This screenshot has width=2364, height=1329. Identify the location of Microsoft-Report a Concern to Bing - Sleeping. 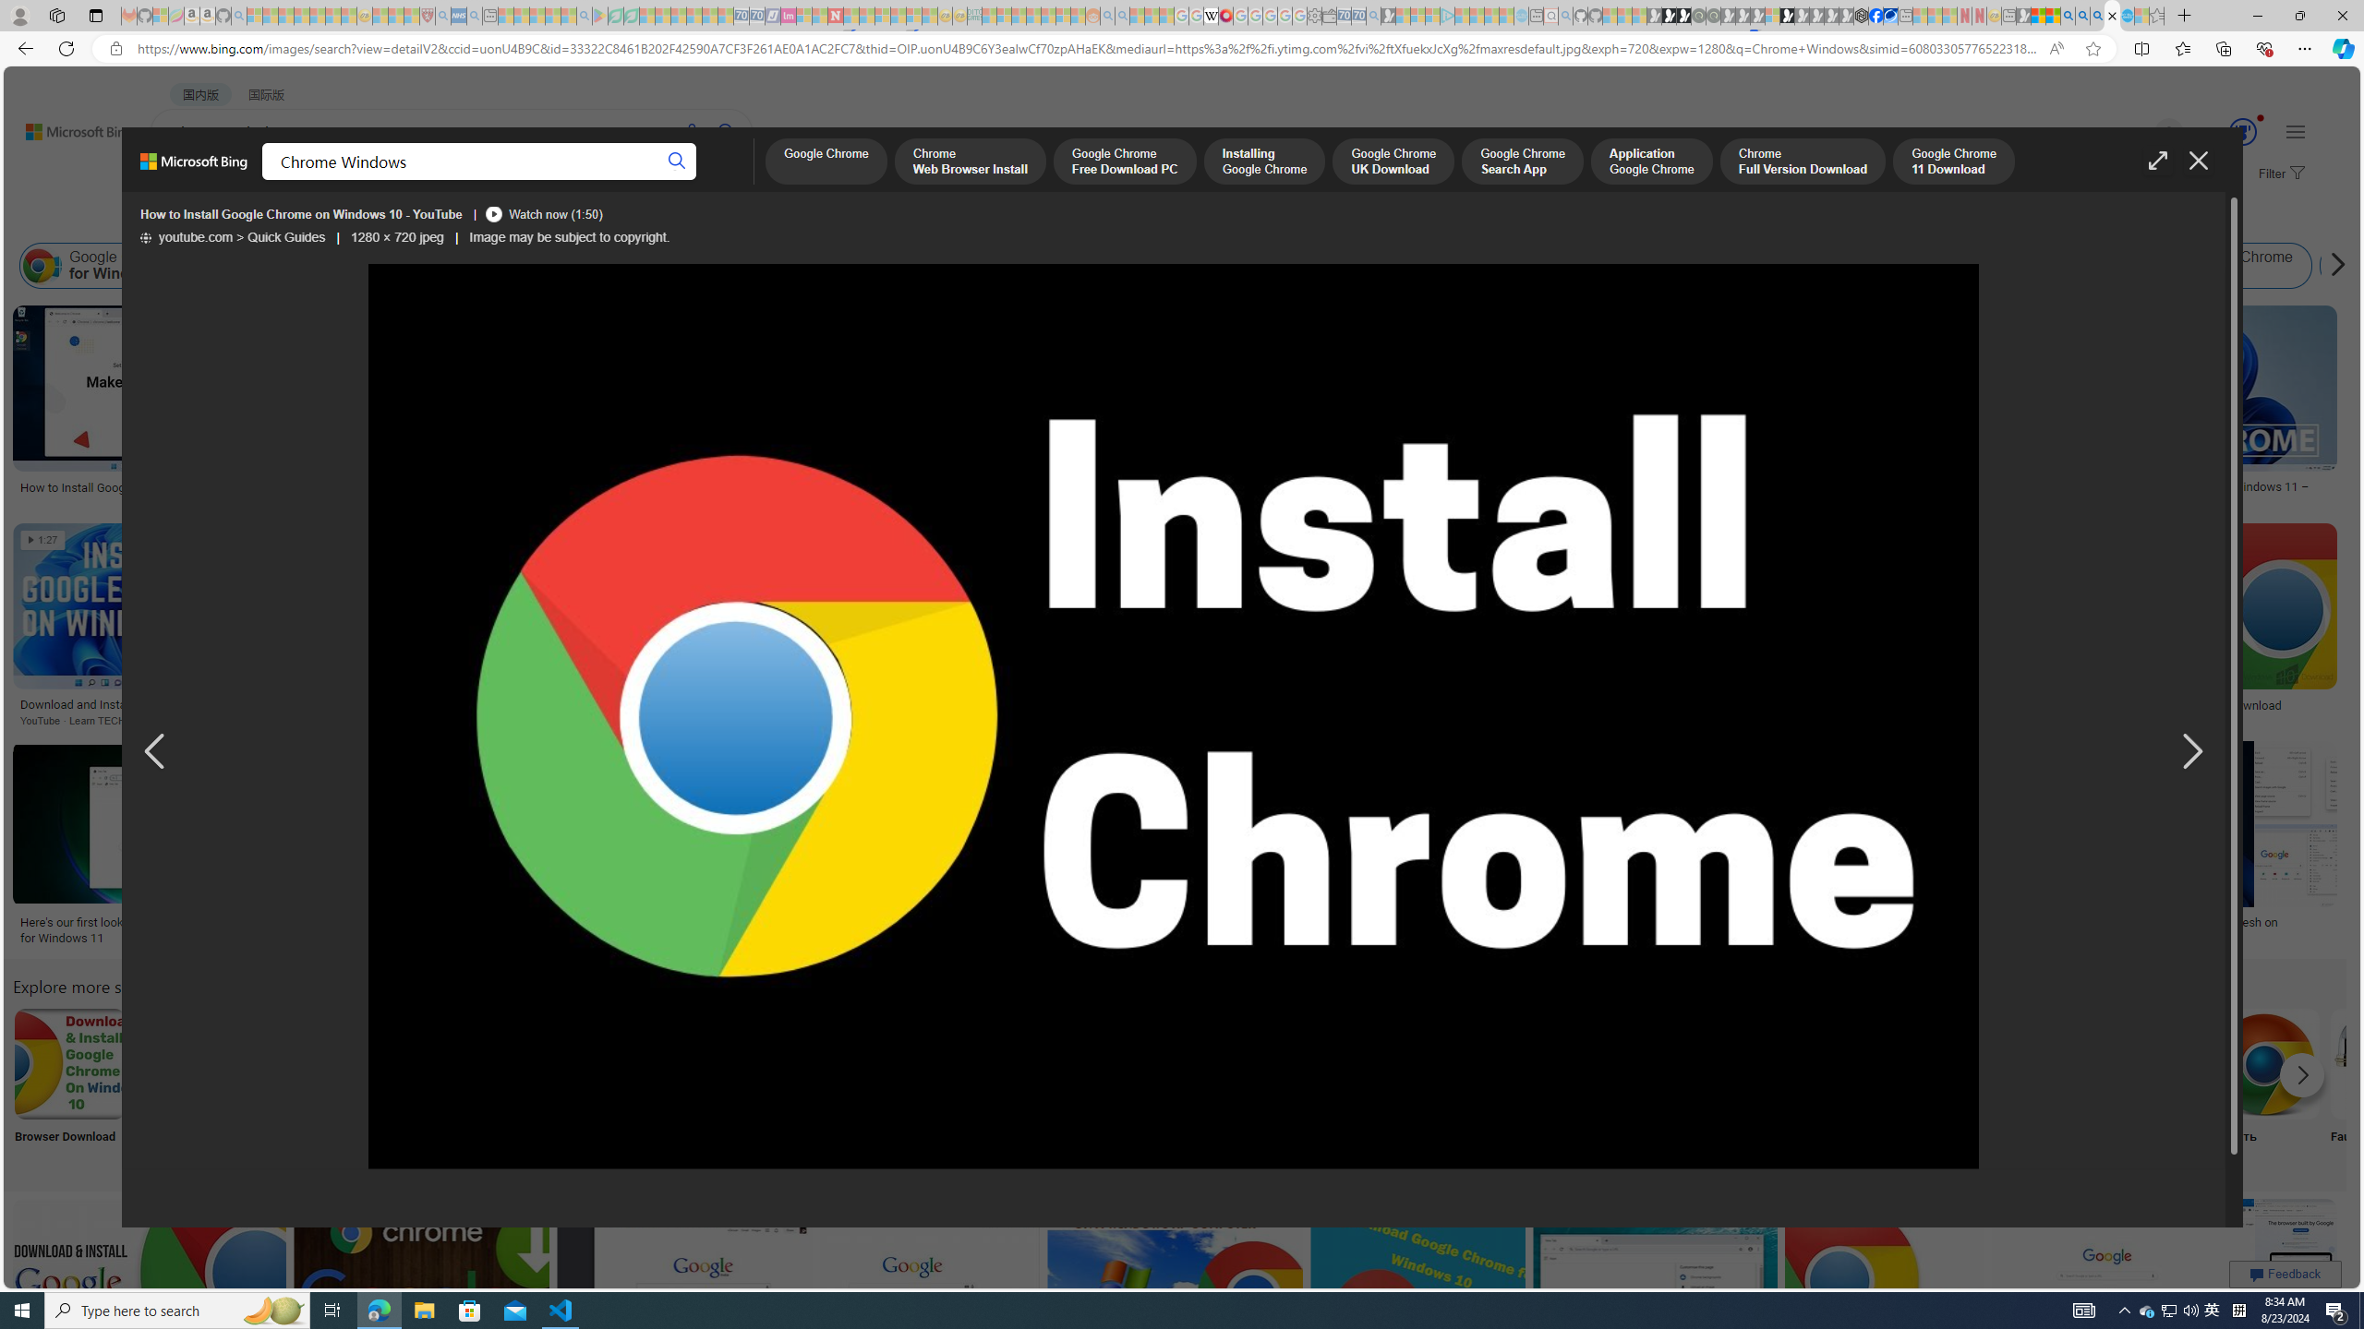
(161, 16).